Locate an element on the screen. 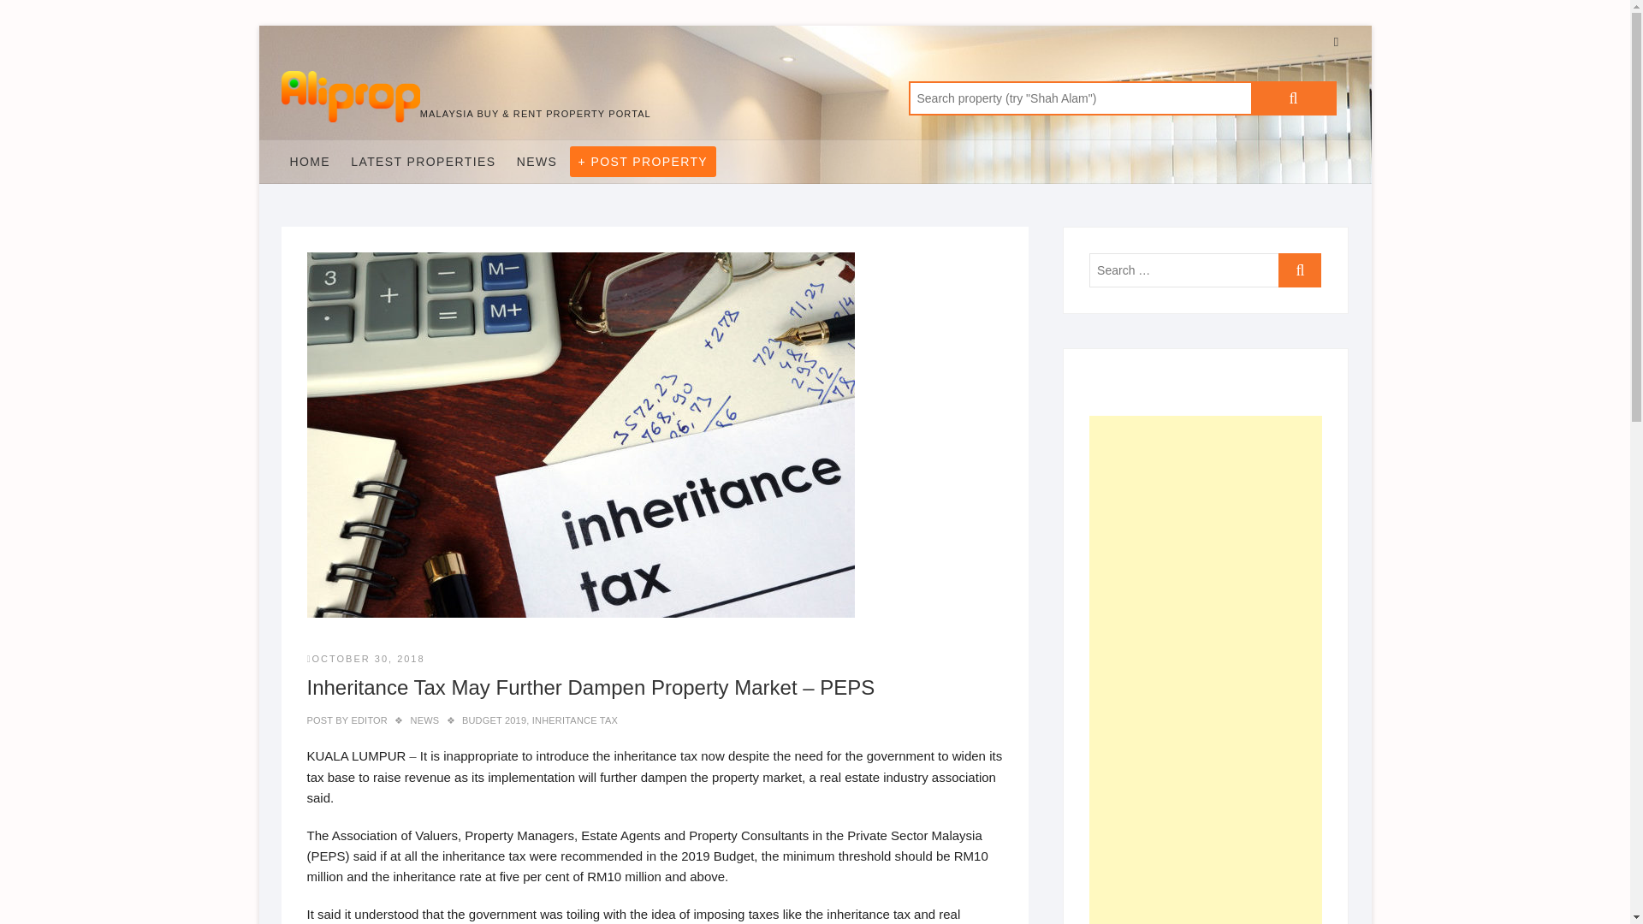 Image resolution: width=1643 pixels, height=924 pixels. HOME is located at coordinates (310, 161).